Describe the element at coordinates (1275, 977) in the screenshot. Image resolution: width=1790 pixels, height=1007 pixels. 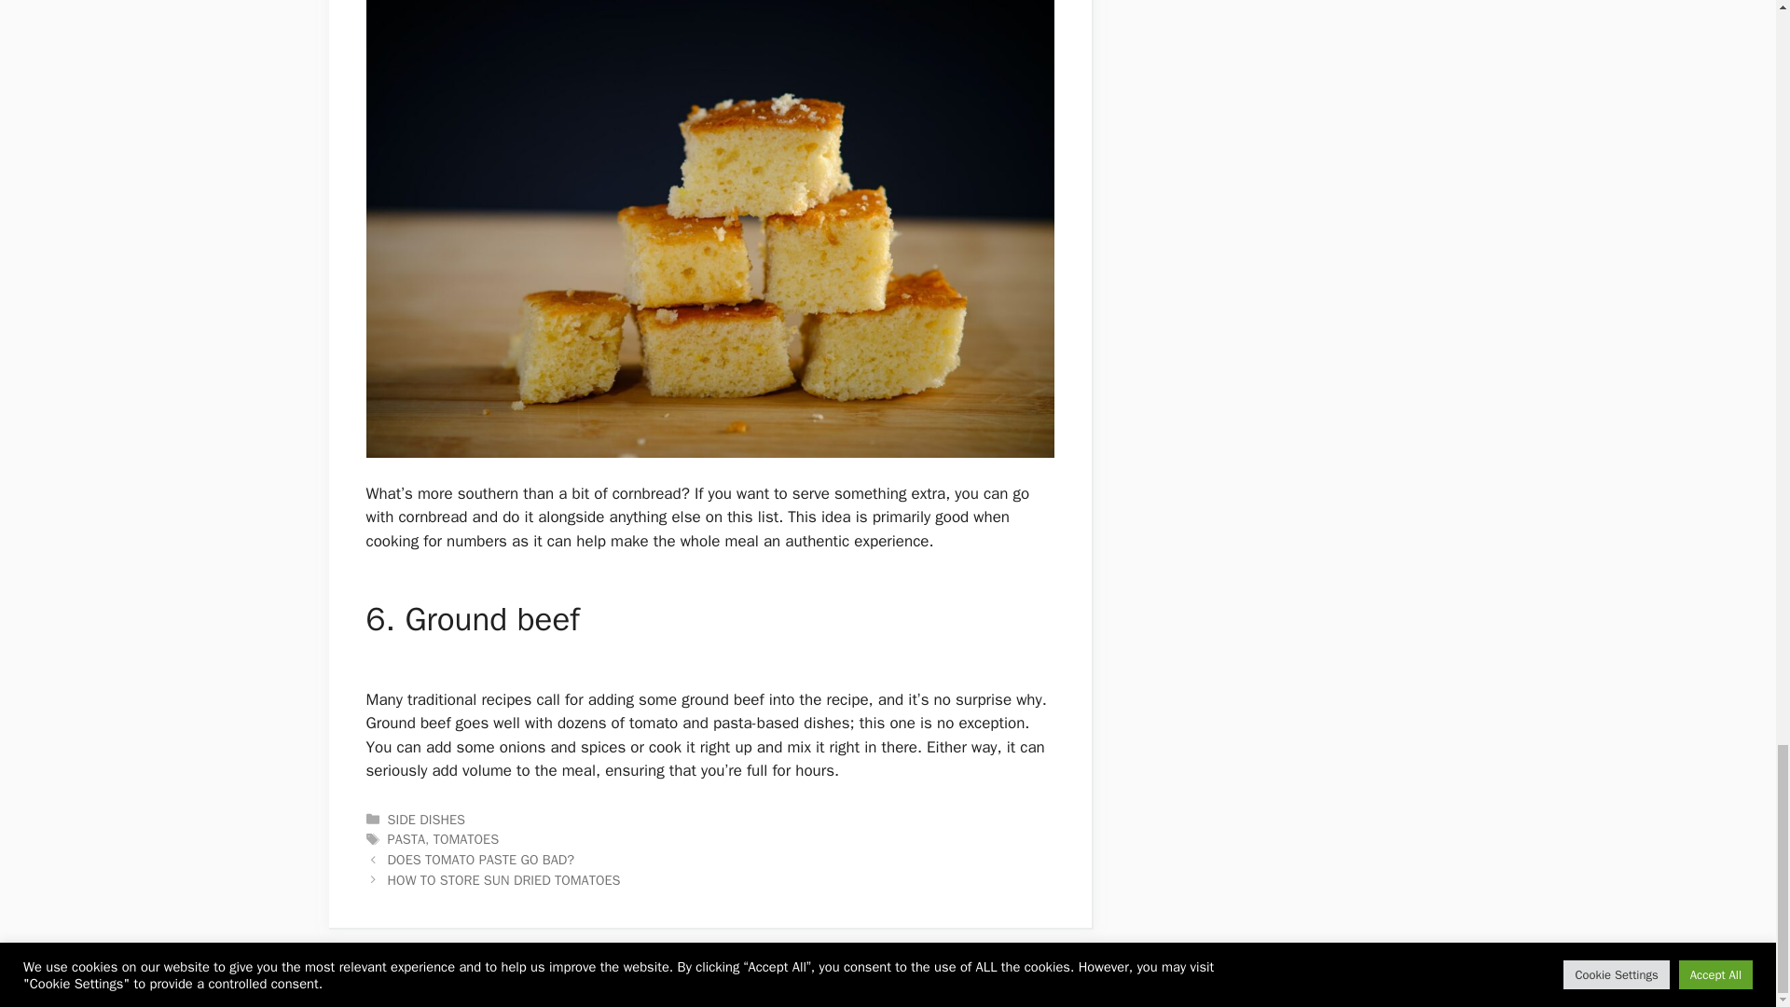
I see `CONTACT` at that location.